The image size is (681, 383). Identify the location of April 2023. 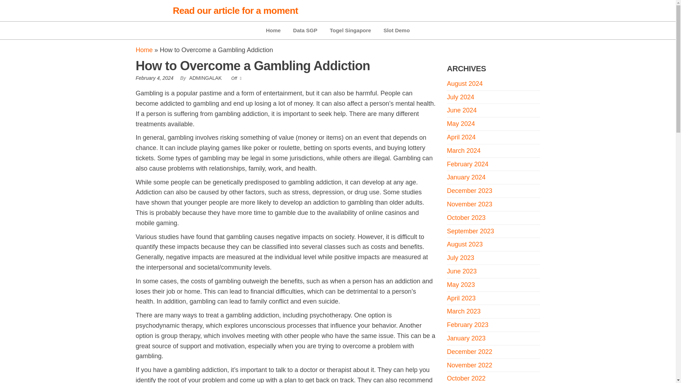
(461, 298).